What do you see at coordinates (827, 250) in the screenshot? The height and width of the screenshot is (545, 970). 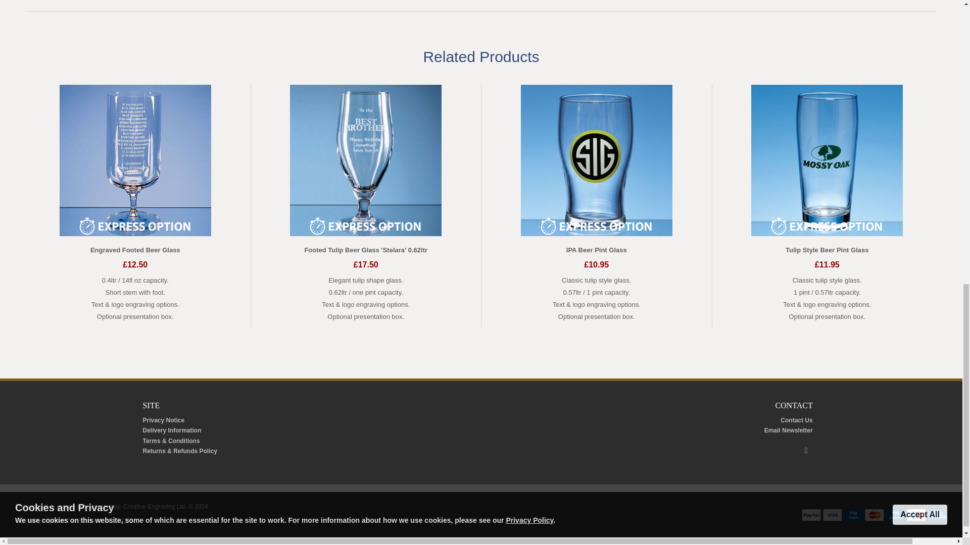 I see `Tulip Style Beer Pint Glass` at bounding box center [827, 250].